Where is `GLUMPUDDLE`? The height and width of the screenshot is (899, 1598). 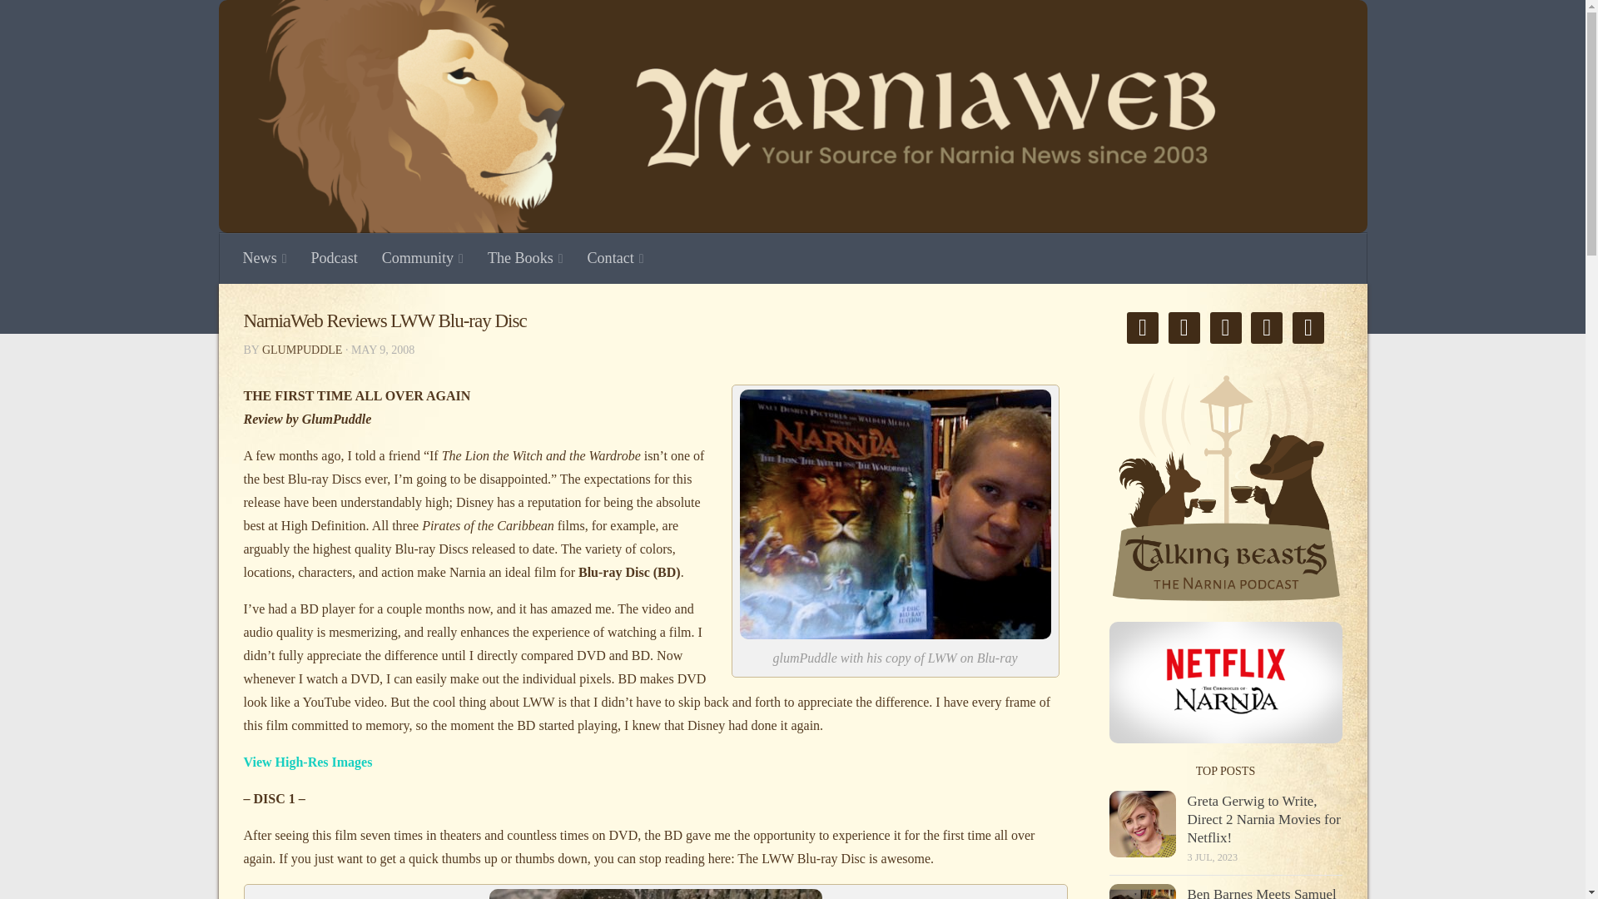 GLUMPUDDLE is located at coordinates (301, 350).